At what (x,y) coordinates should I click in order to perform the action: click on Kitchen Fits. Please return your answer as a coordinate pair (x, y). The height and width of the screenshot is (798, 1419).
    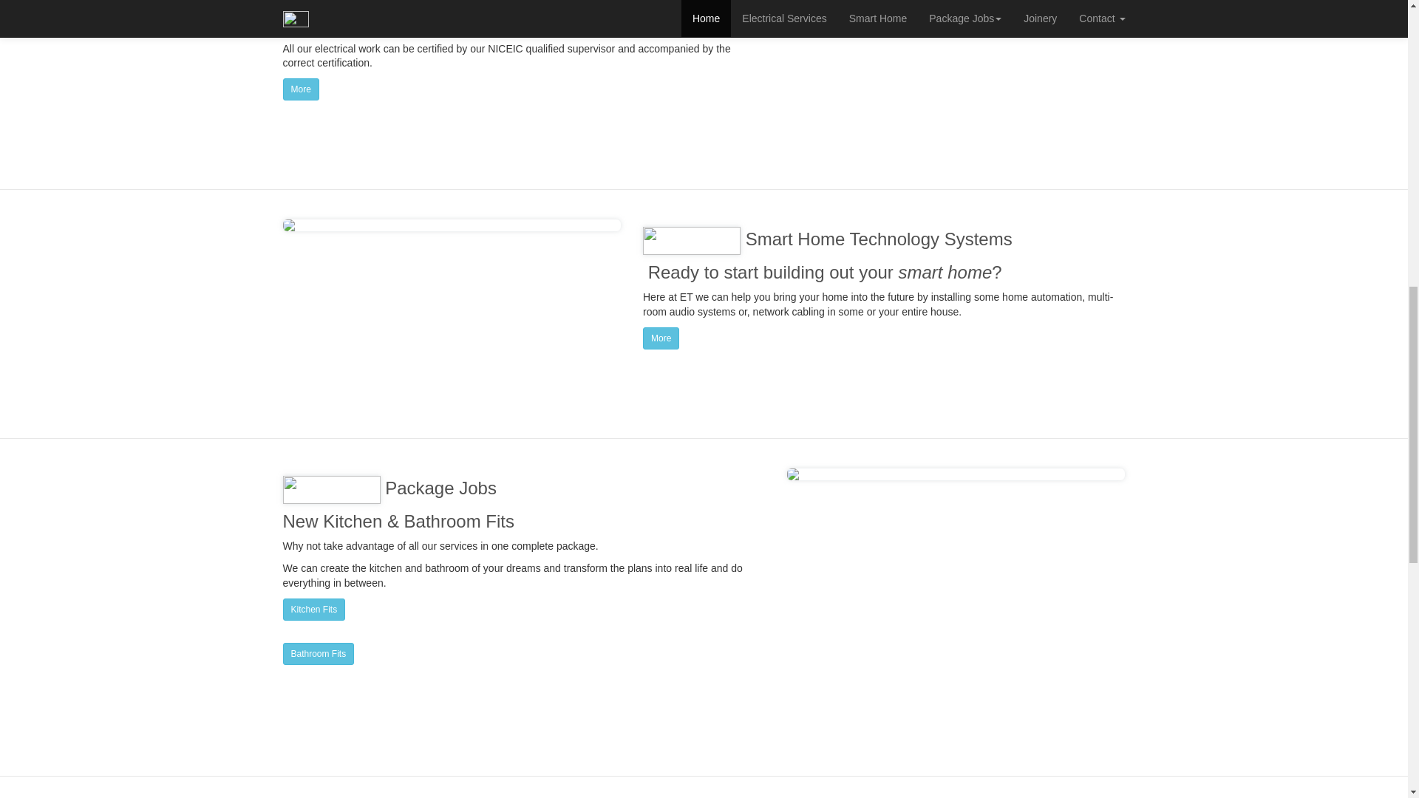
    Looking at the image, I should click on (313, 609).